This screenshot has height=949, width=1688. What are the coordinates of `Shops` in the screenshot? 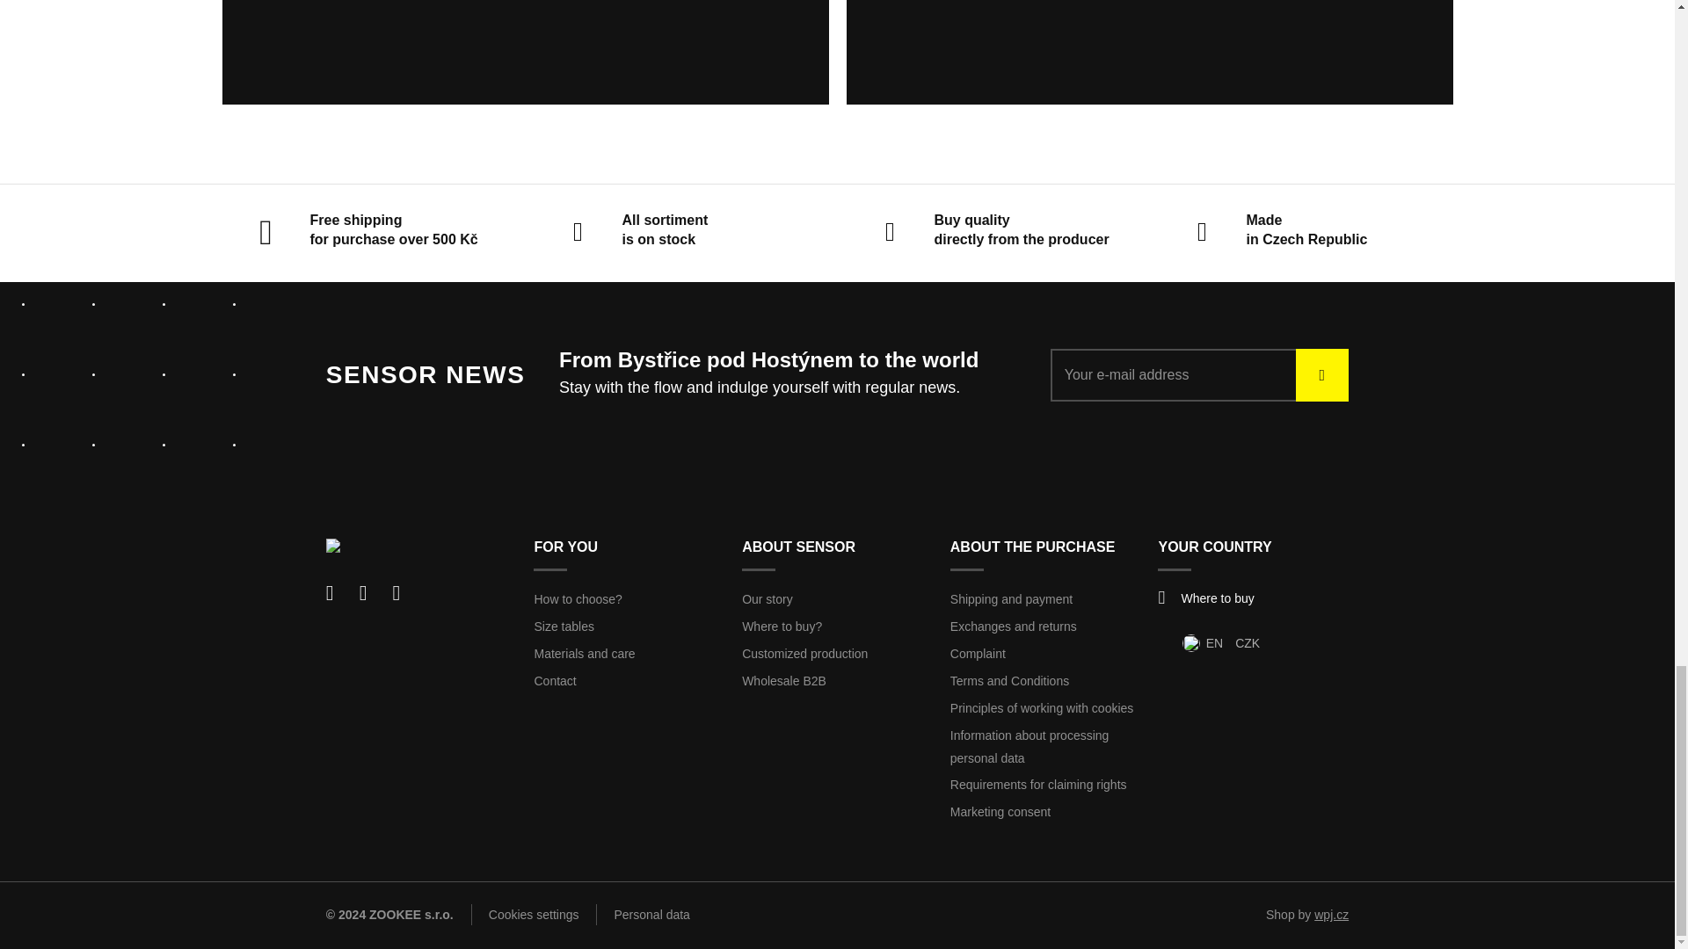 It's located at (1206, 598).